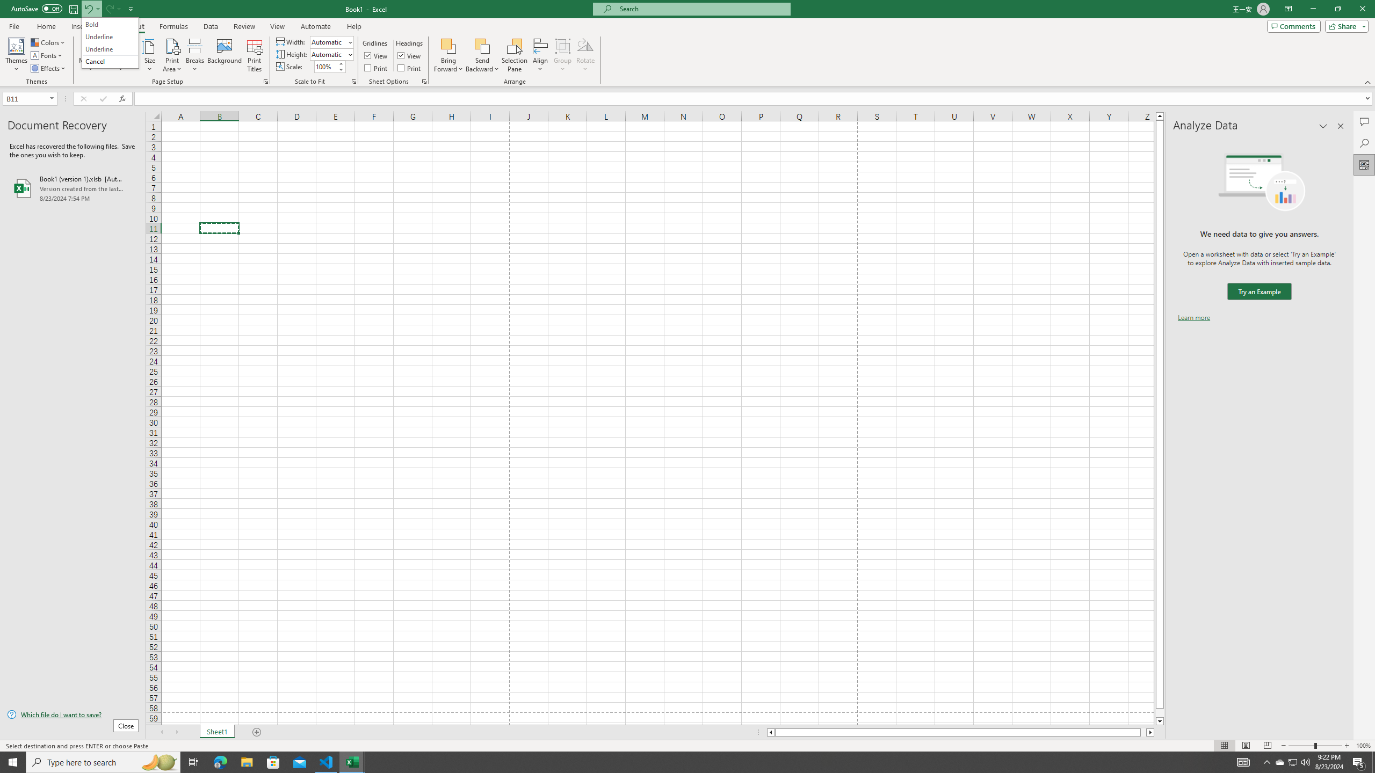 The image size is (1375, 773). I want to click on Themes, so click(16, 55).